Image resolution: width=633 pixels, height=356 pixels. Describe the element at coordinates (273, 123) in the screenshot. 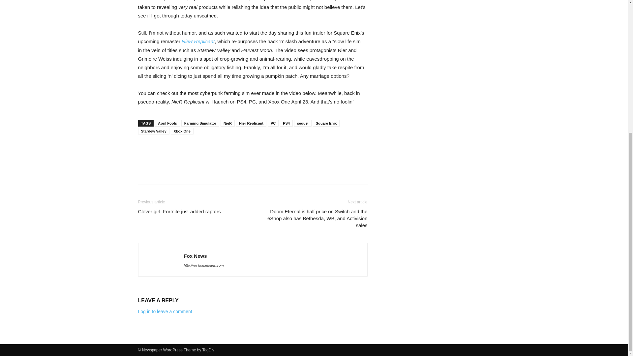

I see `PC` at that location.